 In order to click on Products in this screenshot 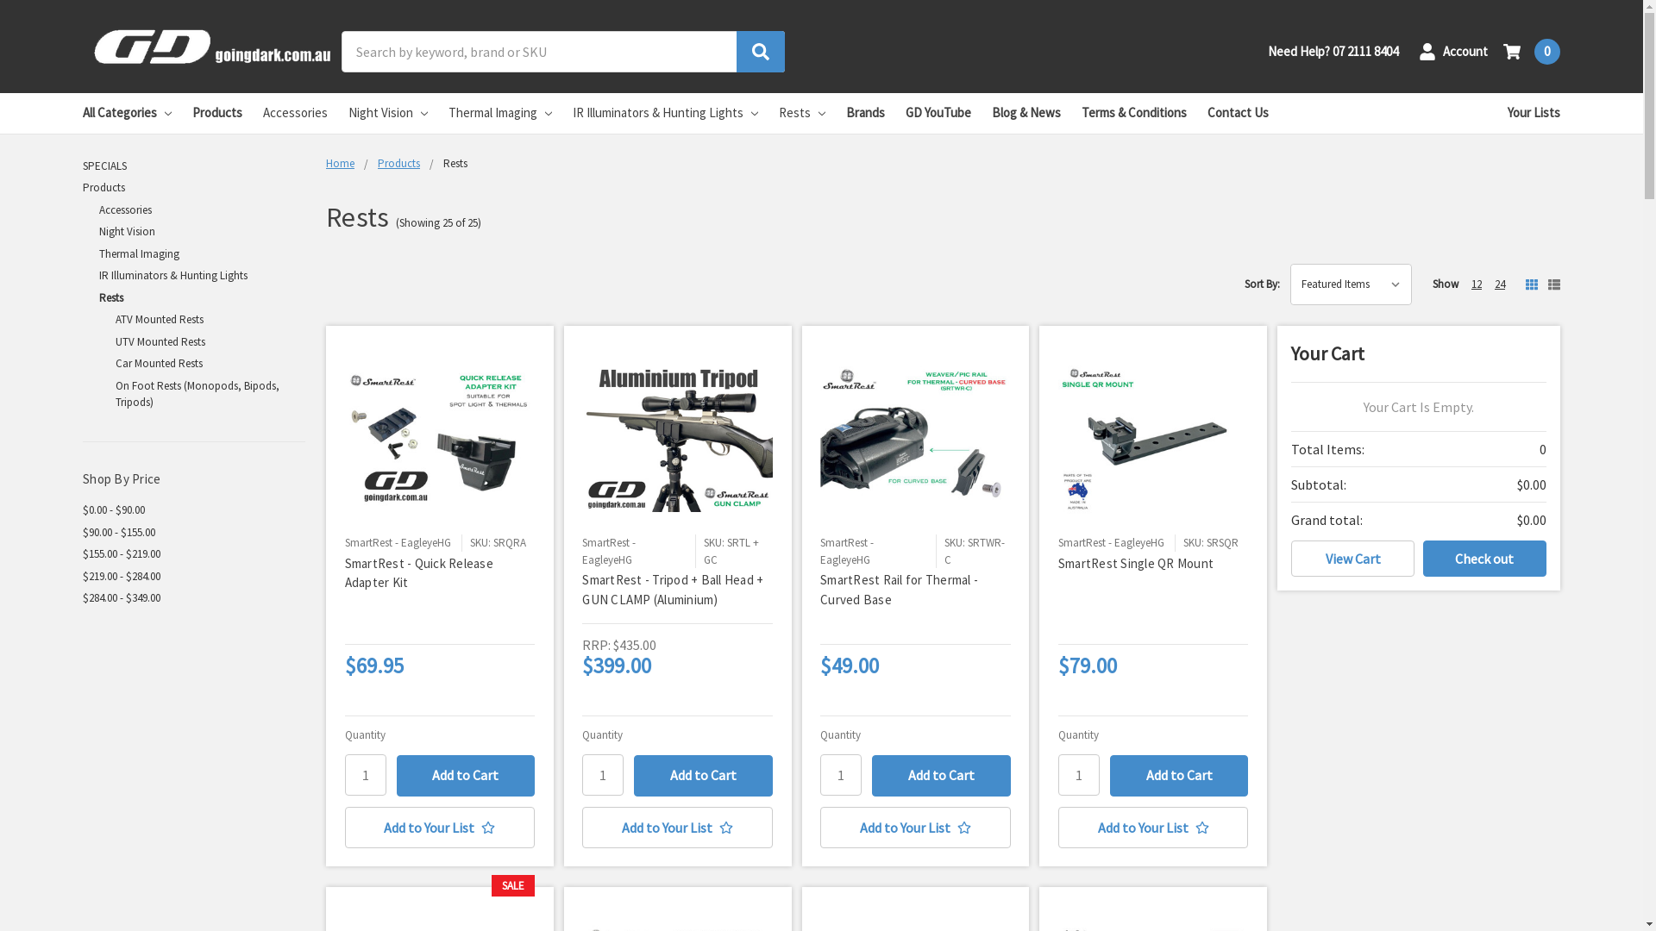, I will do `click(194, 188)`.